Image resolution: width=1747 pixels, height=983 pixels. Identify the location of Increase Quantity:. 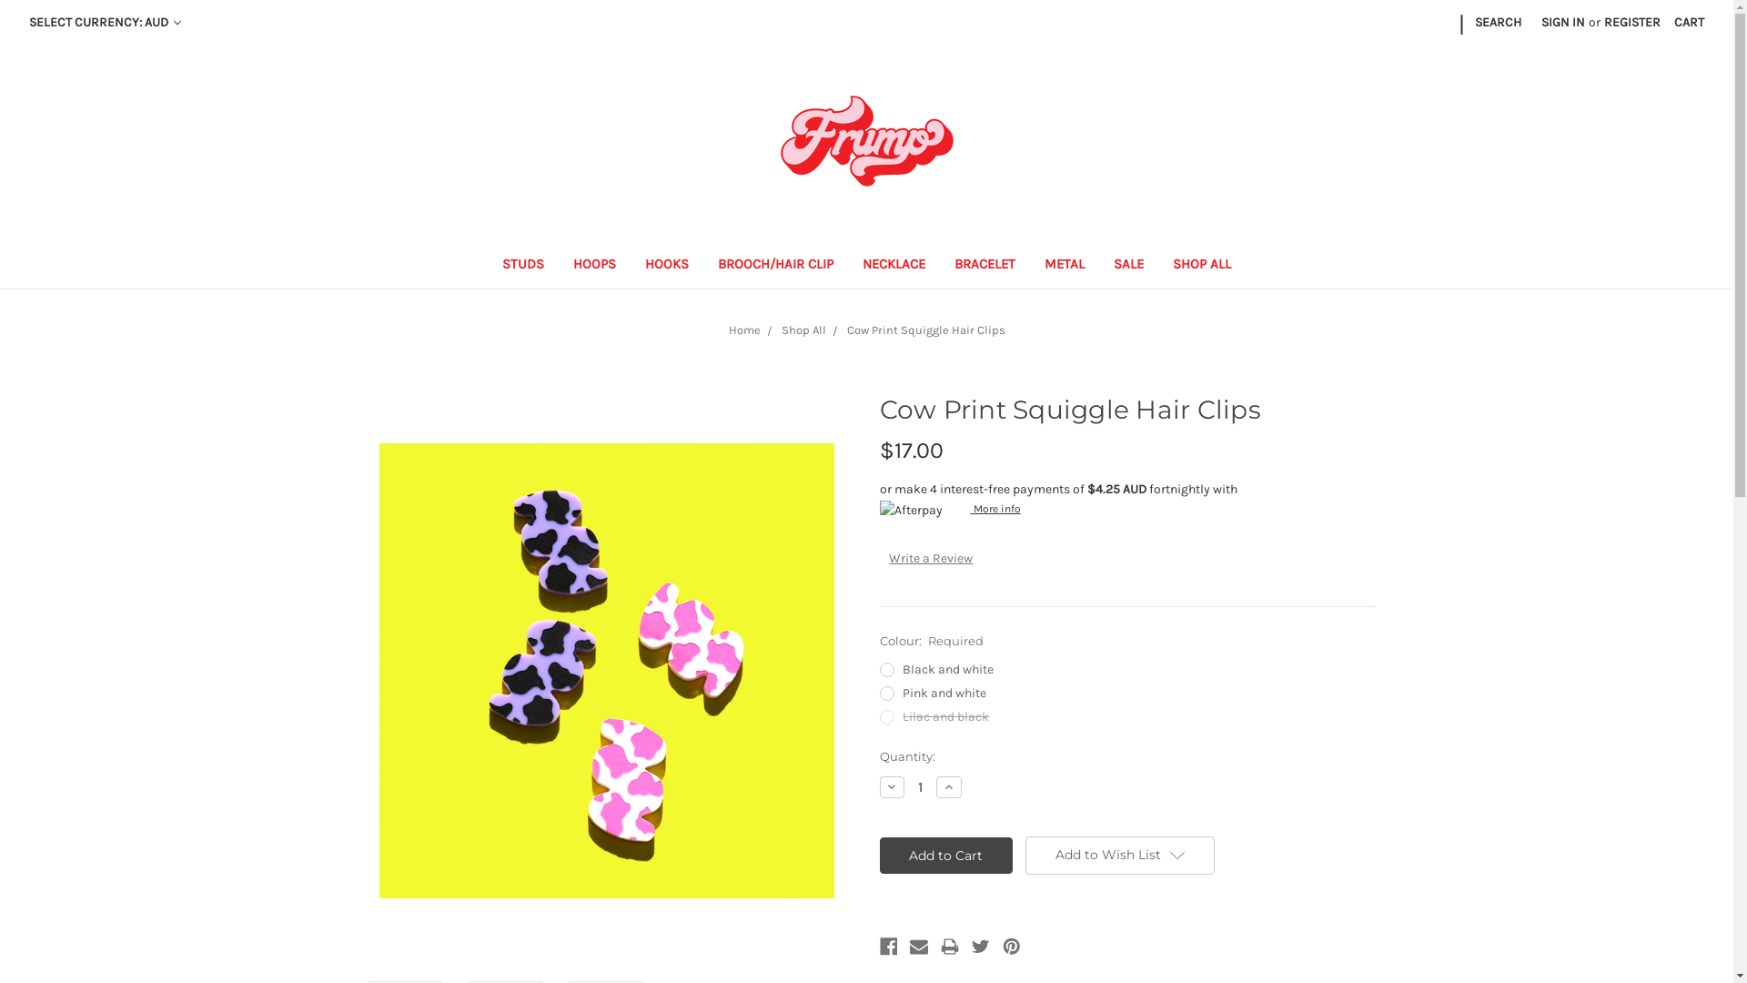
(949, 787).